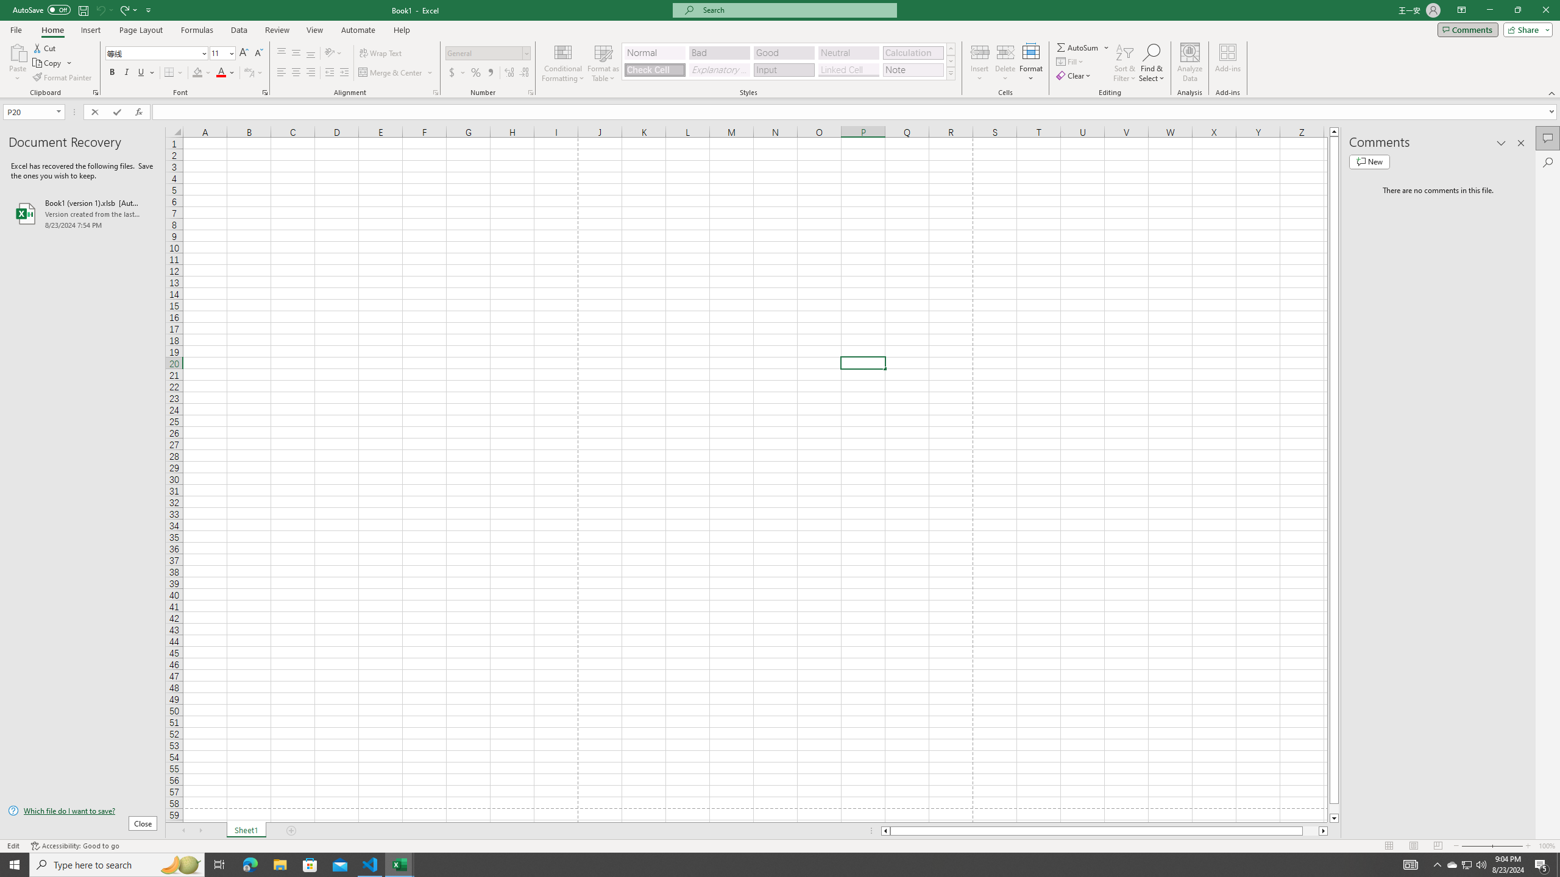 This screenshot has width=1560, height=877. I want to click on Wrap Text, so click(381, 54).